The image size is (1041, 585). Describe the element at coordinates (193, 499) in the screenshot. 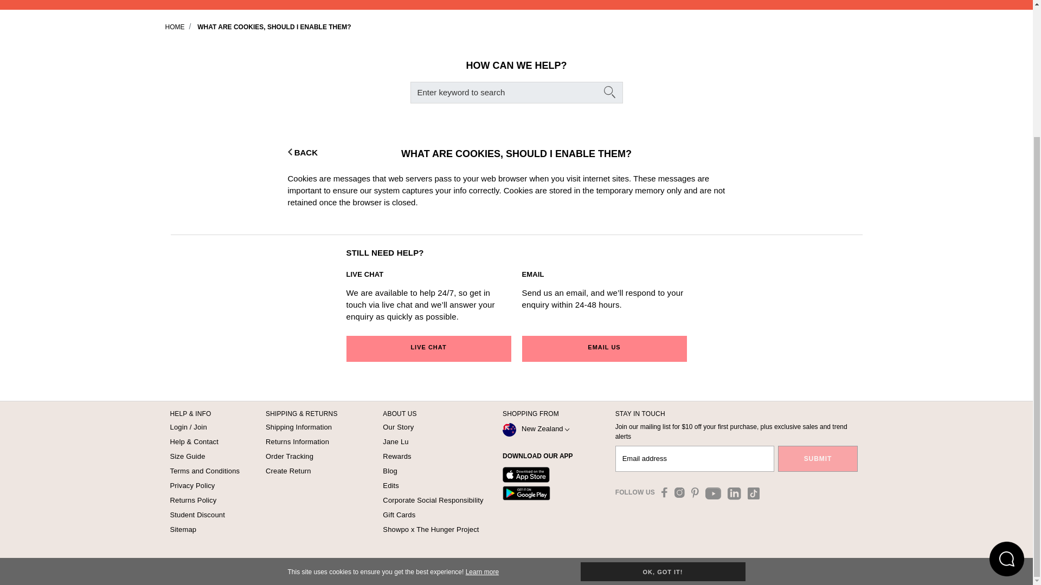

I see `Go to Returns policy` at that location.